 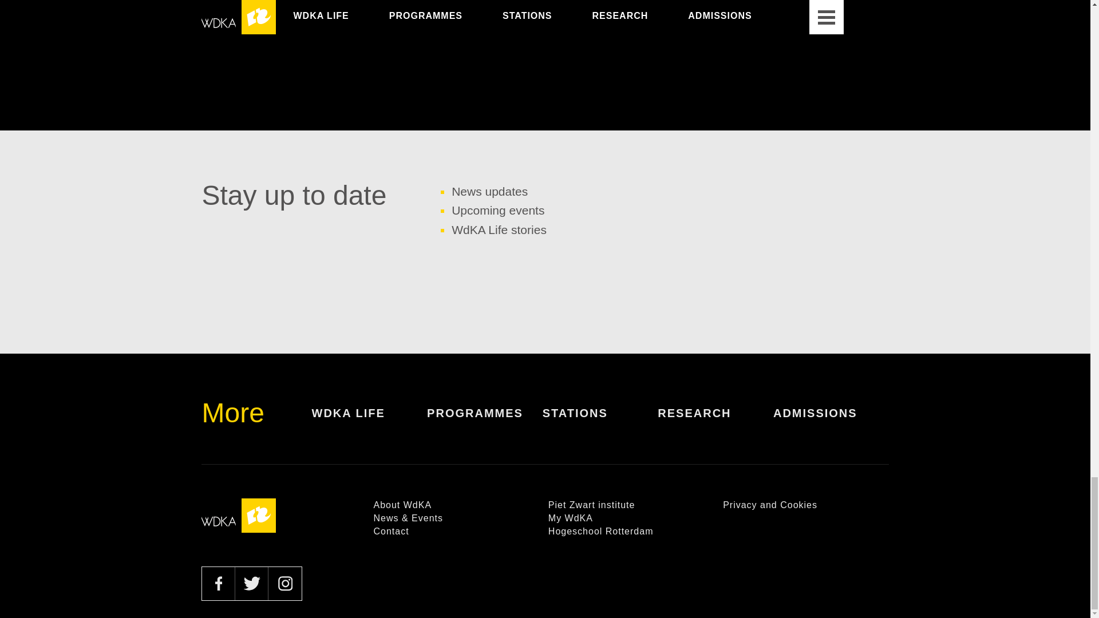 I want to click on WDKA LIFE, so click(x=369, y=421).